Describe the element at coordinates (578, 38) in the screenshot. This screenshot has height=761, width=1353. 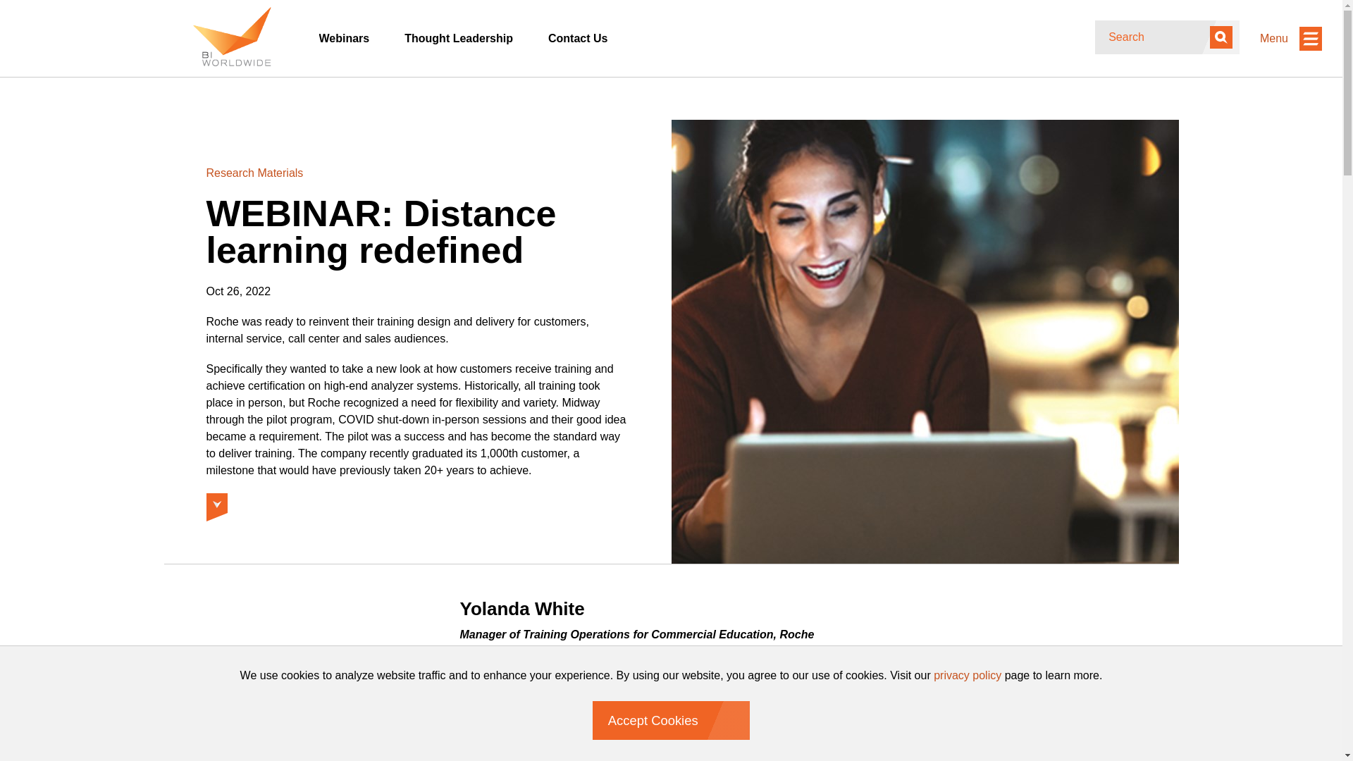
I see `Contact Us` at that location.